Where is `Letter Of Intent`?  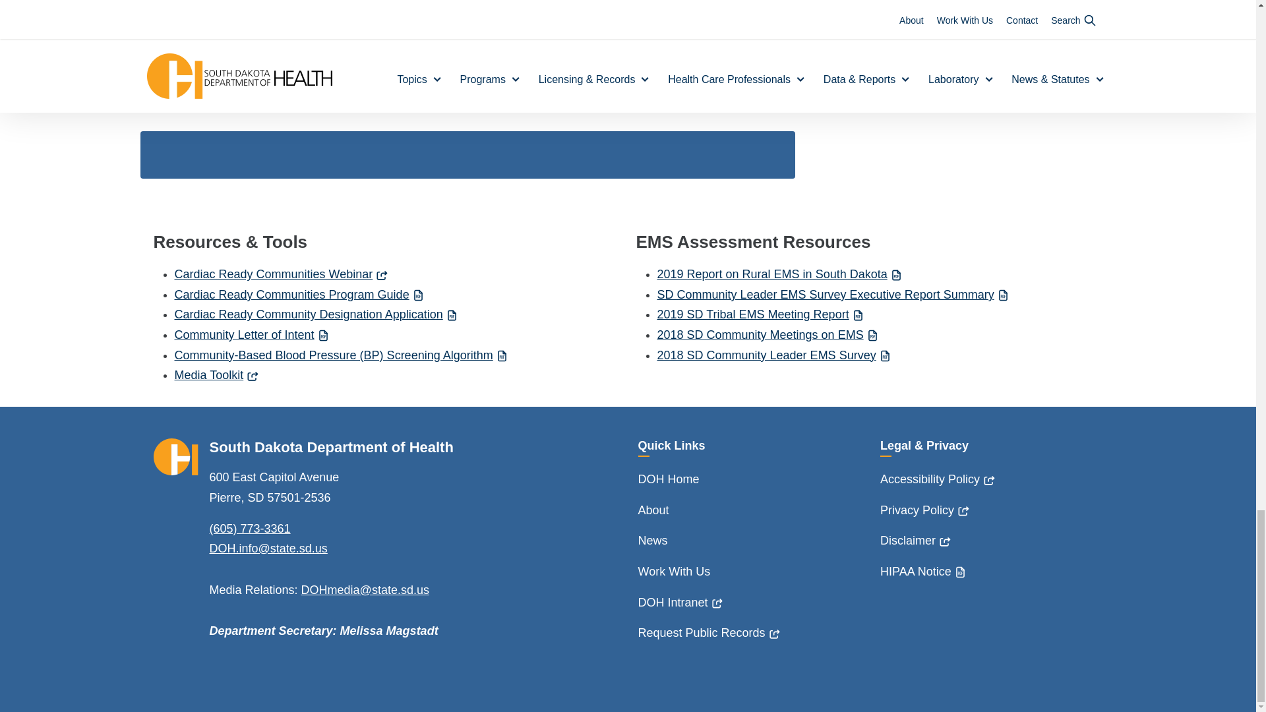 Letter Of Intent is located at coordinates (252, 335).